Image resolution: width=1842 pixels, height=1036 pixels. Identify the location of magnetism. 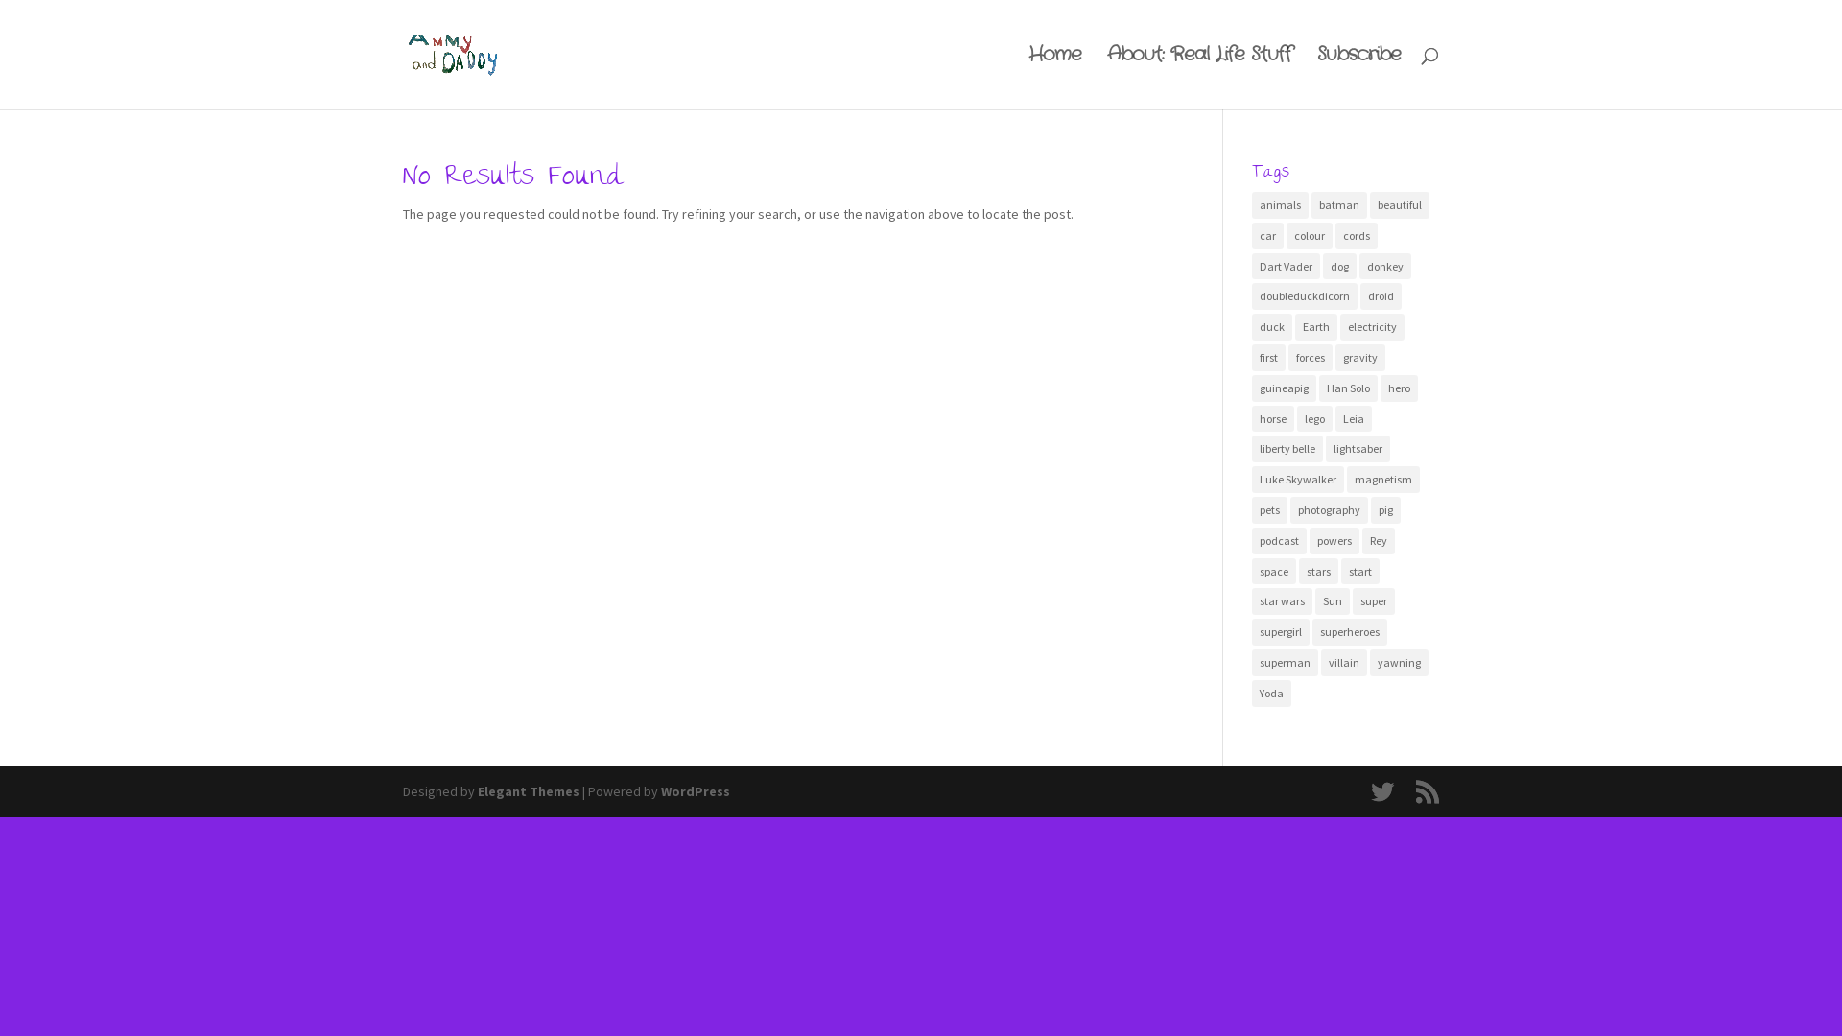
(1383, 480).